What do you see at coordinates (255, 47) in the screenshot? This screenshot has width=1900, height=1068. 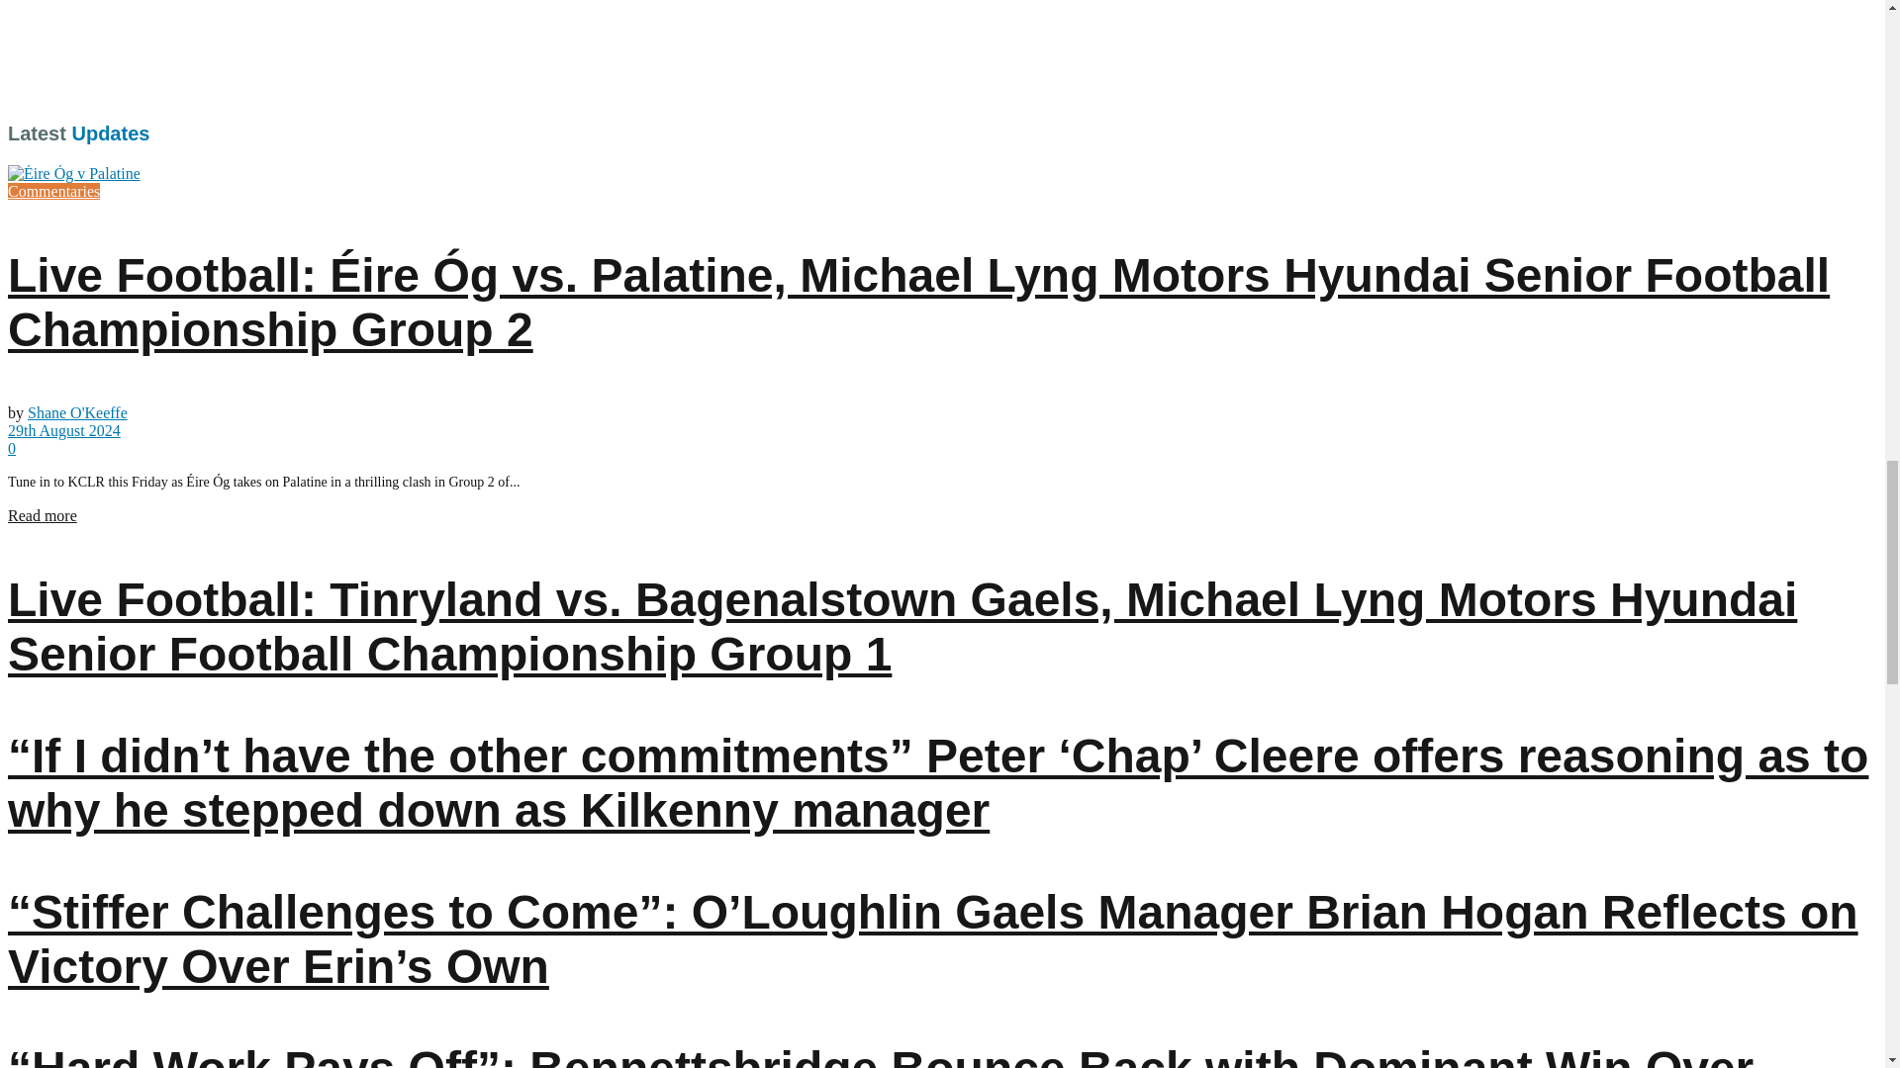 I see `TURLOUGH O'BRIEN PRE O'BYRNE CUP OPENER by KCLR96FM` at bounding box center [255, 47].